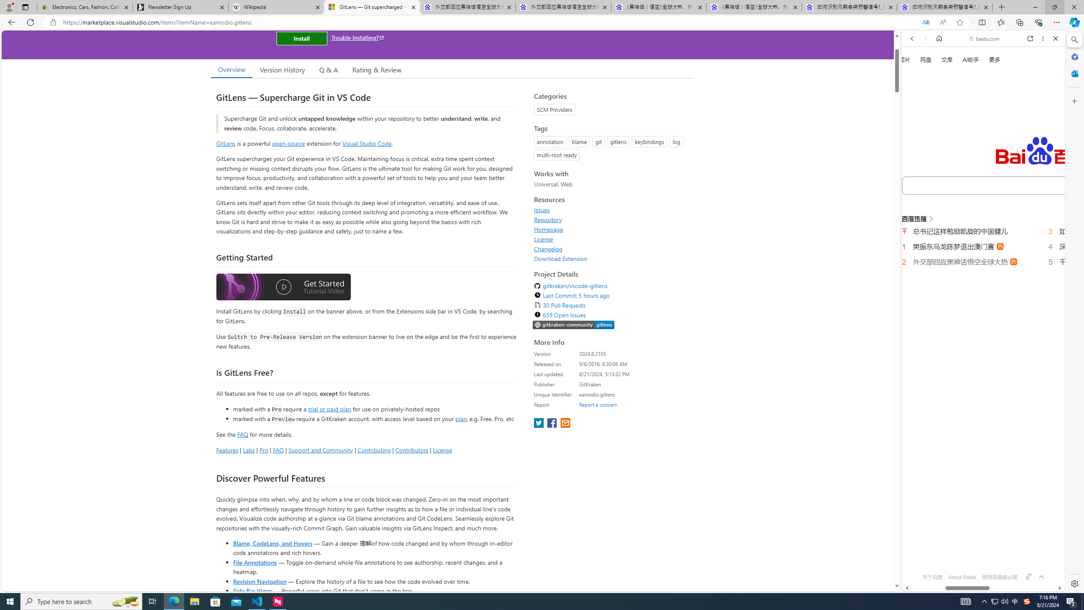  What do you see at coordinates (561, 258) in the screenshot?
I see `Download Extension` at bounding box center [561, 258].